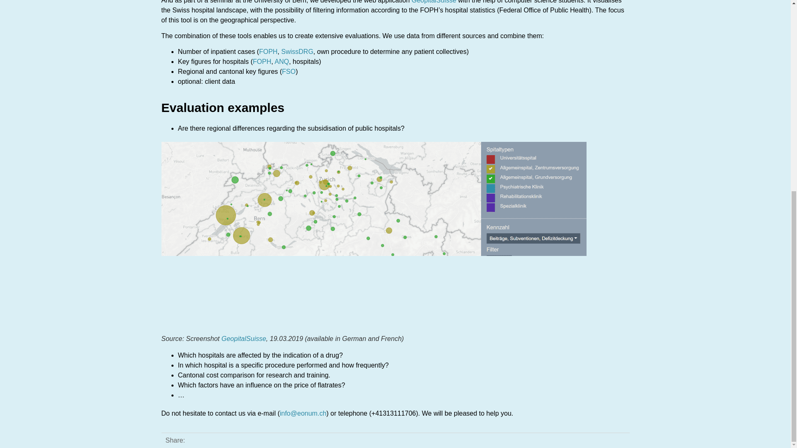 The image size is (797, 448). What do you see at coordinates (297, 51) in the screenshot?
I see `SwissDRG` at bounding box center [297, 51].